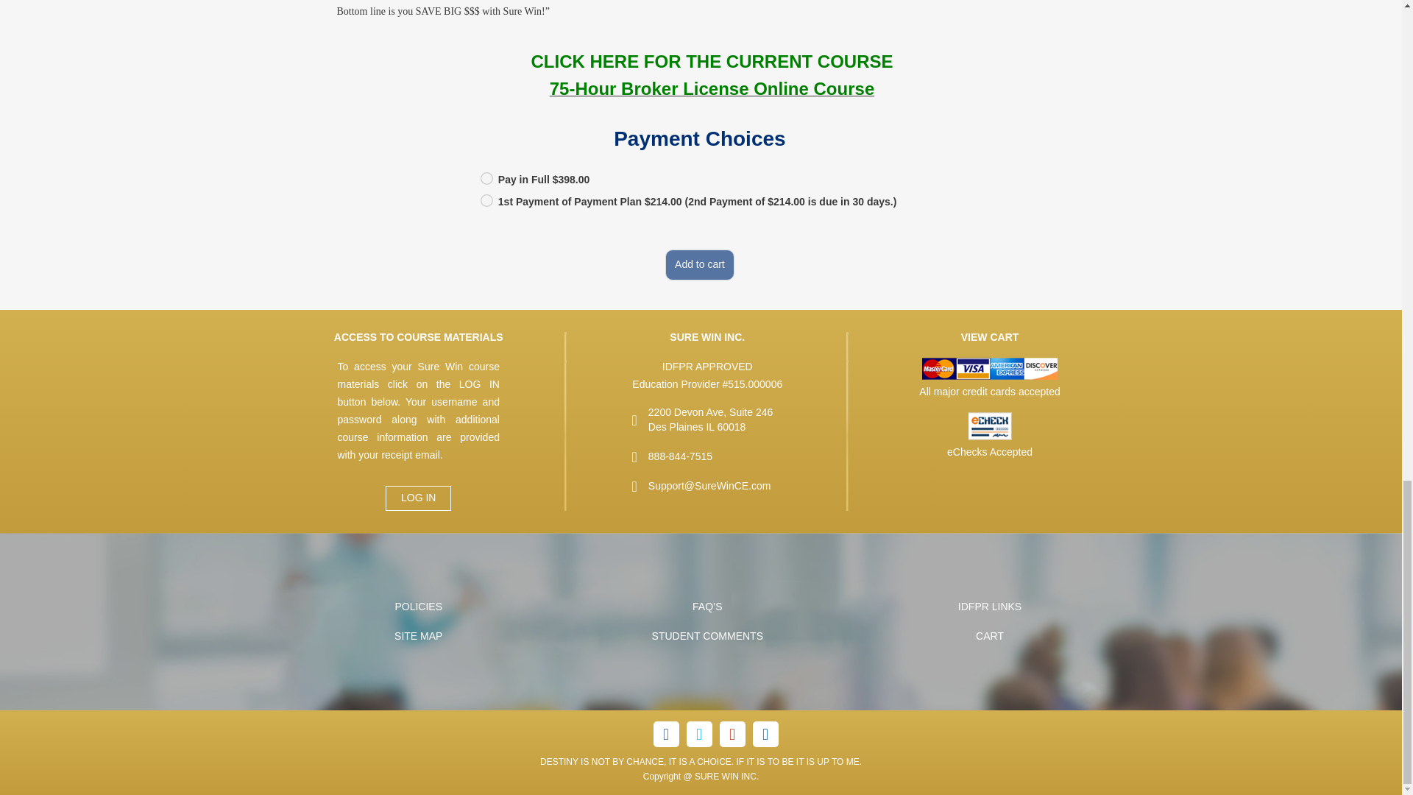 The width and height of the screenshot is (1413, 795). Describe the element at coordinates (989, 607) in the screenshot. I see `IDFPR LINKS` at that location.